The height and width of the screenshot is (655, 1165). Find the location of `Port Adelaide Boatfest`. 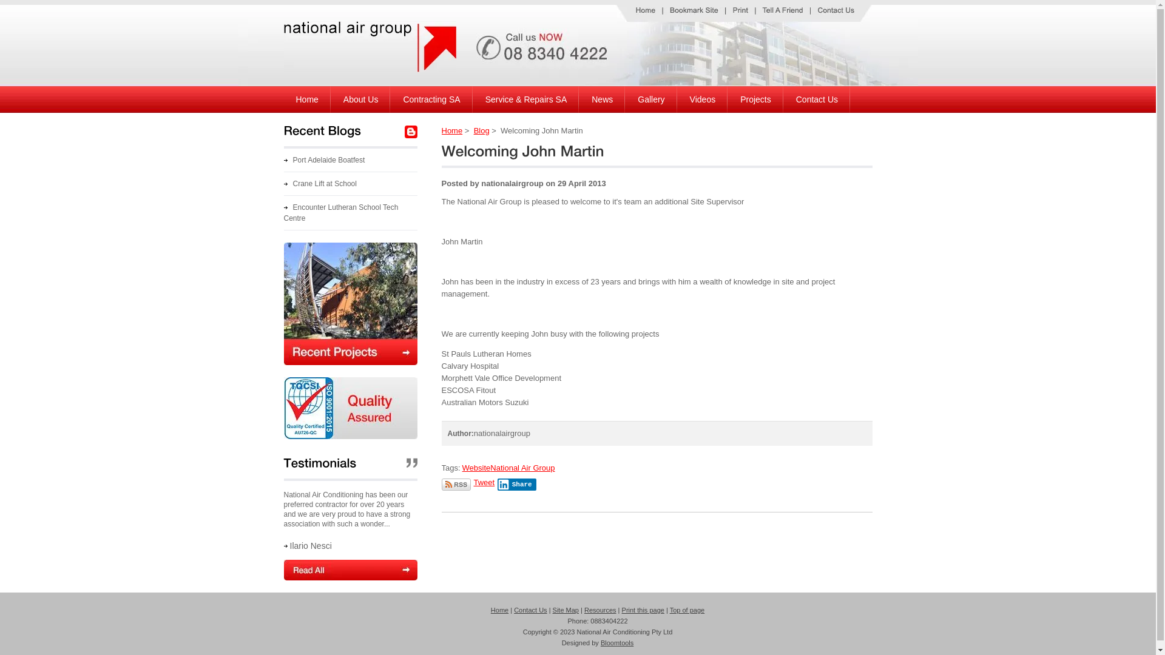

Port Adelaide Boatfest is located at coordinates (325, 160).